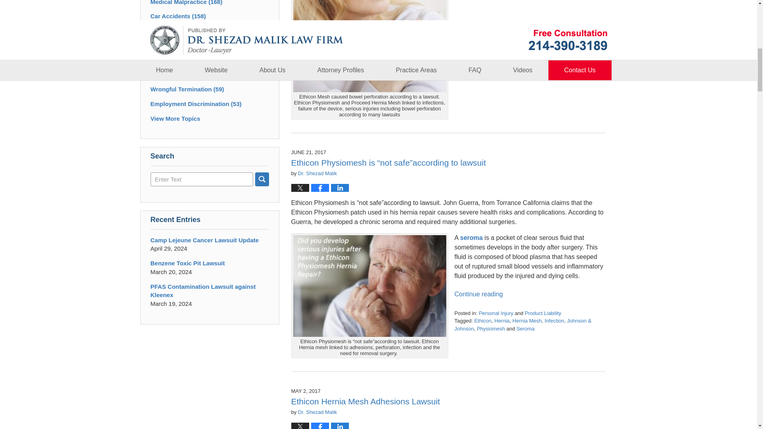  What do you see at coordinates (318, 173) in the screenshot?
I see `Dr. Shezad Malik` at bounding box center [318, 173].